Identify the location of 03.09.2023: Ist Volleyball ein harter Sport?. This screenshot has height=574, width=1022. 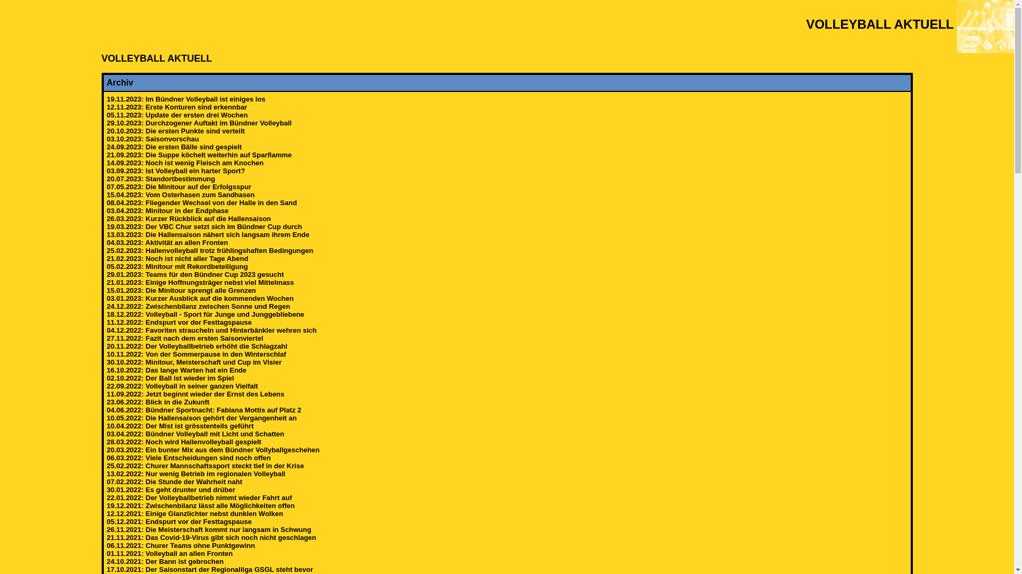
(176, 171).